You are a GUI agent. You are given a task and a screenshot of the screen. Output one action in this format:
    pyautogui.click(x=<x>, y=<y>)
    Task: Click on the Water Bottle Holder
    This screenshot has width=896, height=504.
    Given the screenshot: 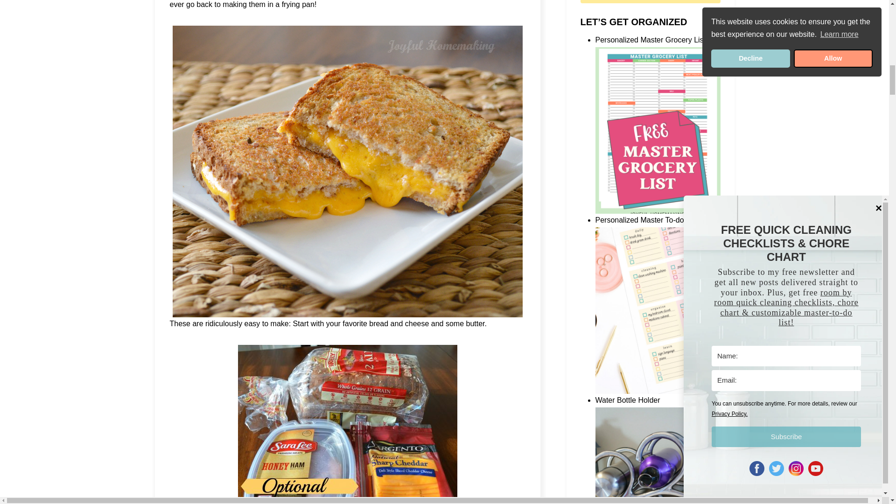 What is the action you would take?
    pyautogui.click(x=658, y=455)
    